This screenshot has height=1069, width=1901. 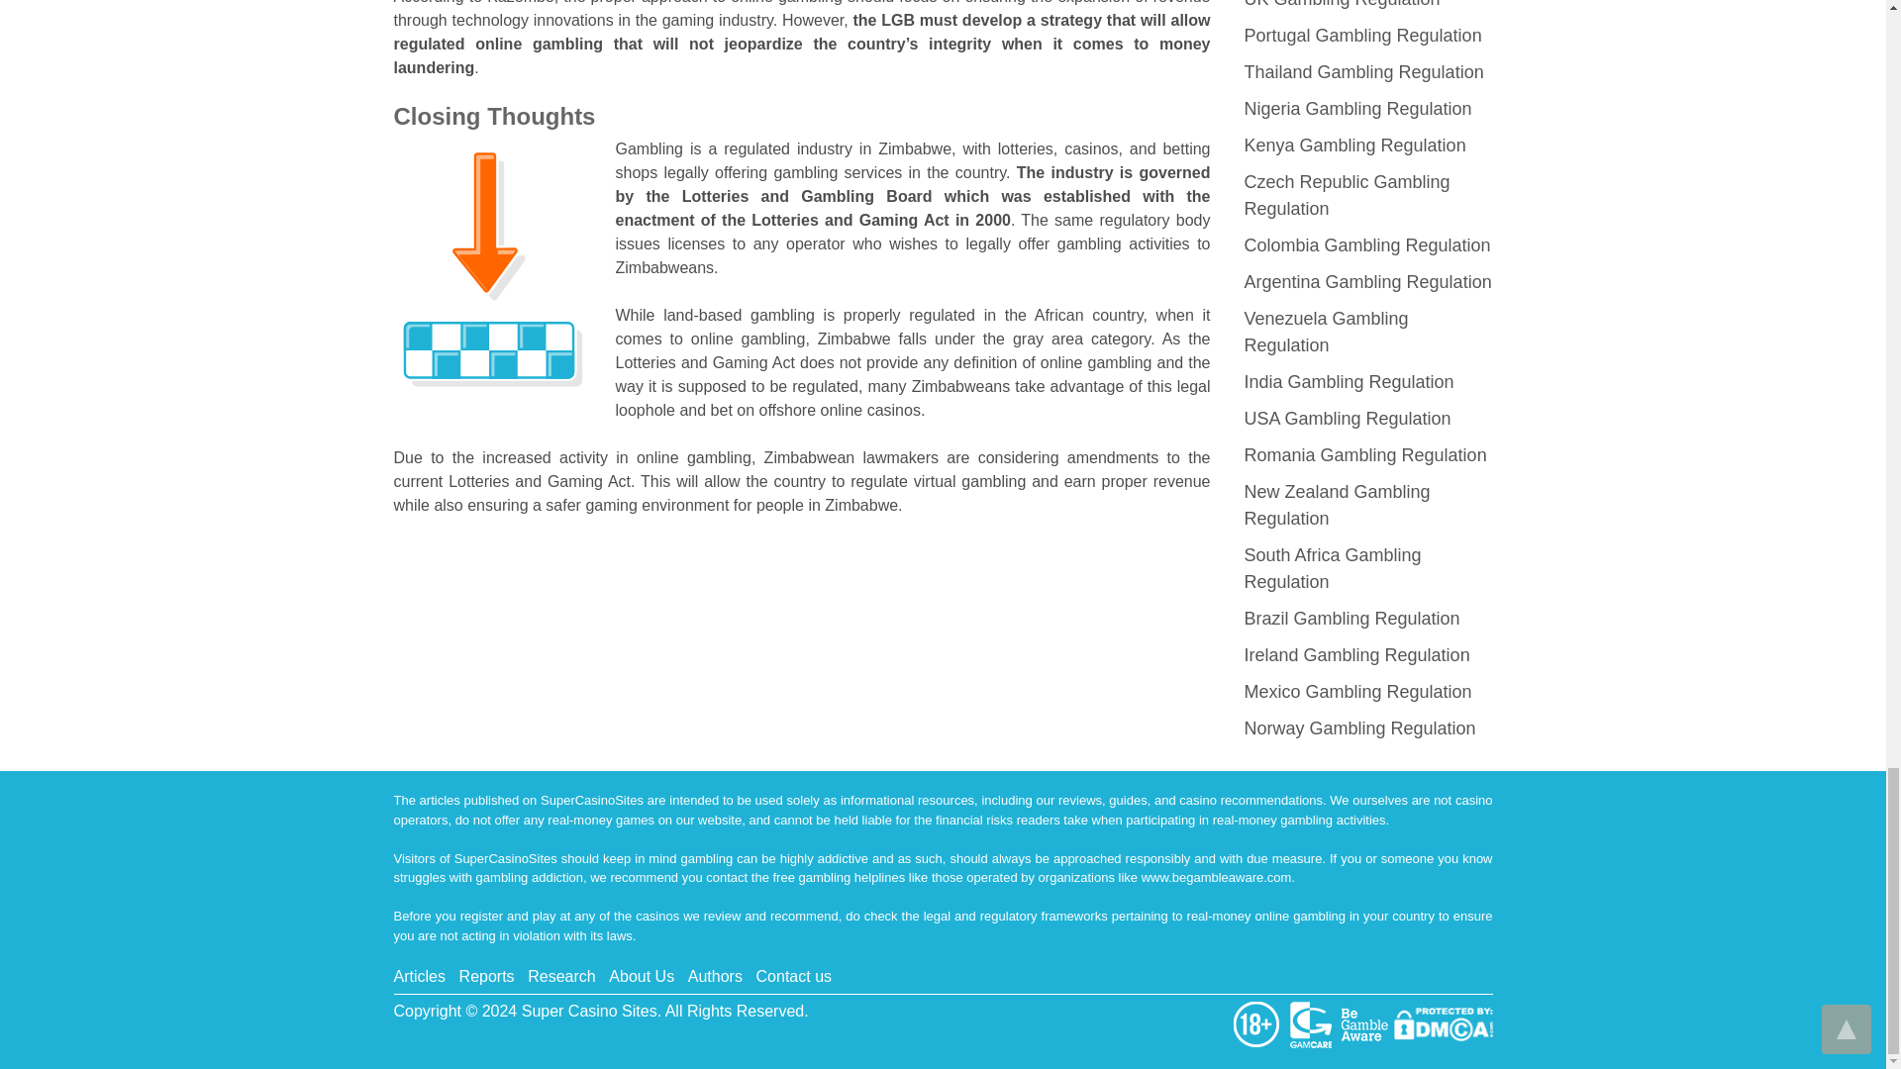 What do you see at coordinates (1443, 1022) in the screenshot?
I see `DMCA.com Protection Status` at bounding box center [1443, 1022].